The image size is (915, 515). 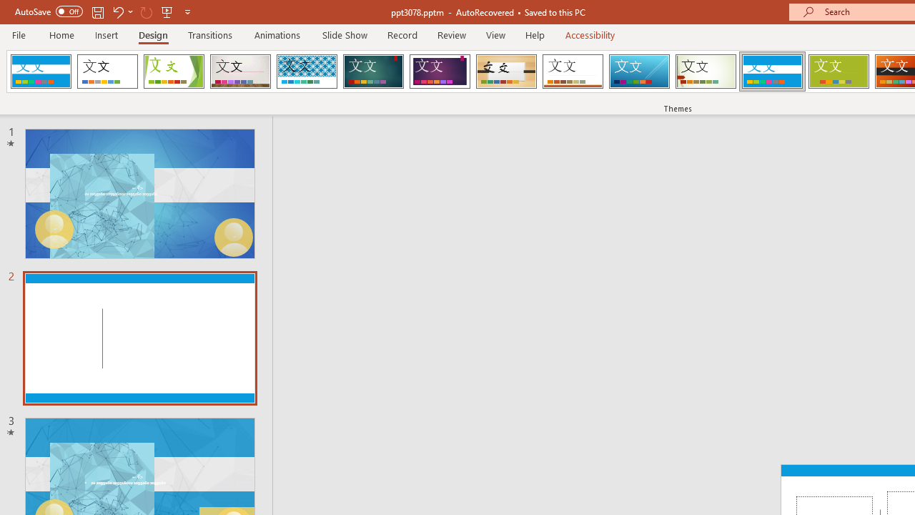 What do you see at coordinates (772, 72) in the screenshot?
I see `Banded` at bounding box center [772, 72].